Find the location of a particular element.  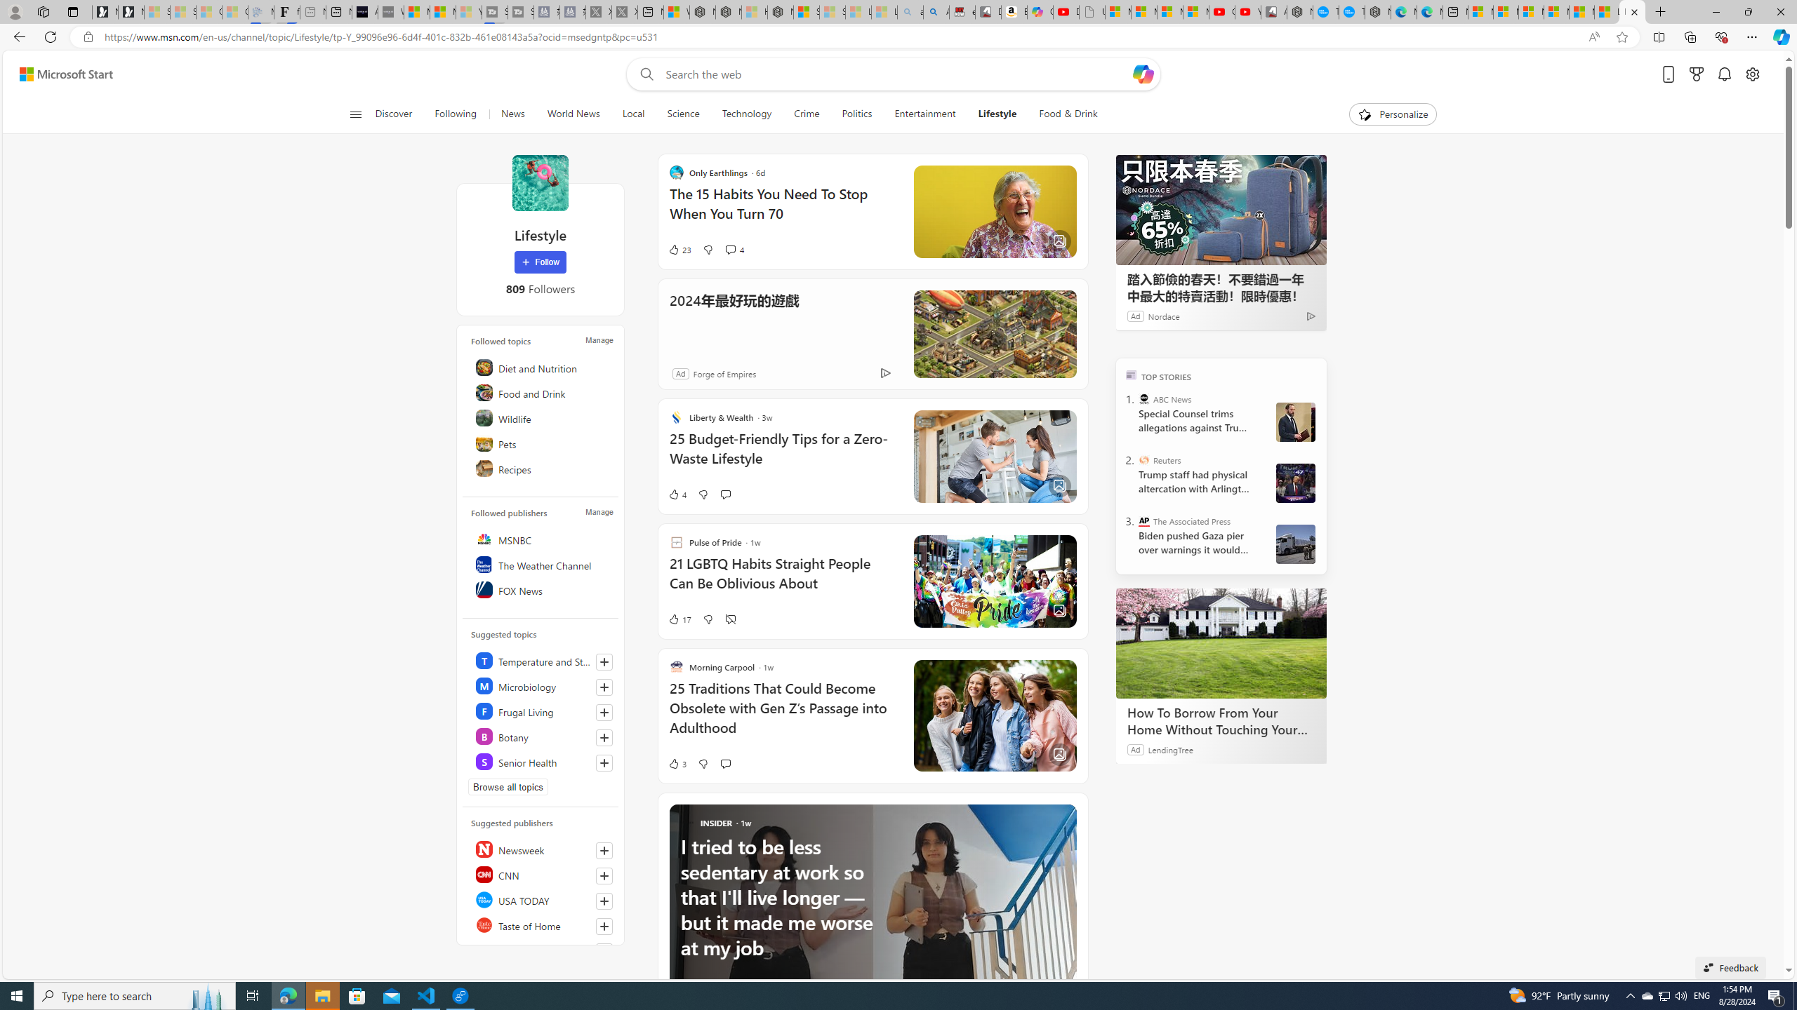

Microsoft account | Microsoft Account Privacy Settings is located at coordinates (1505, 12).